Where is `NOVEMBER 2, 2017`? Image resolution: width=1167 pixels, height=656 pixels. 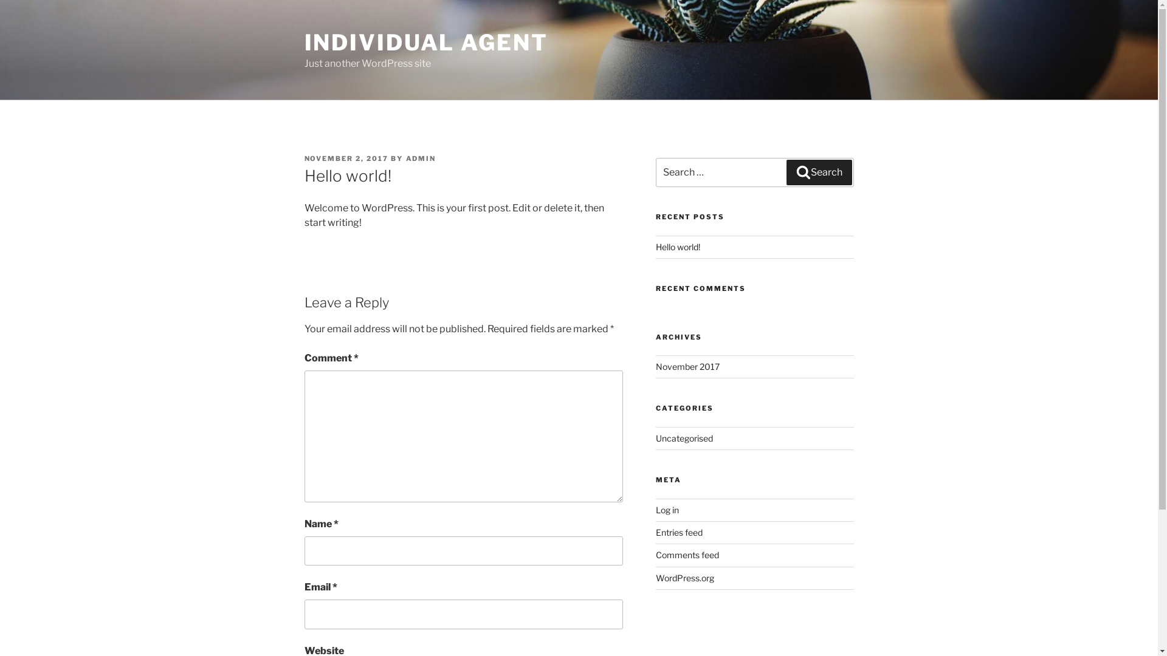 NOVEMBER 2, 2017 is located at coordinates (346, 159).